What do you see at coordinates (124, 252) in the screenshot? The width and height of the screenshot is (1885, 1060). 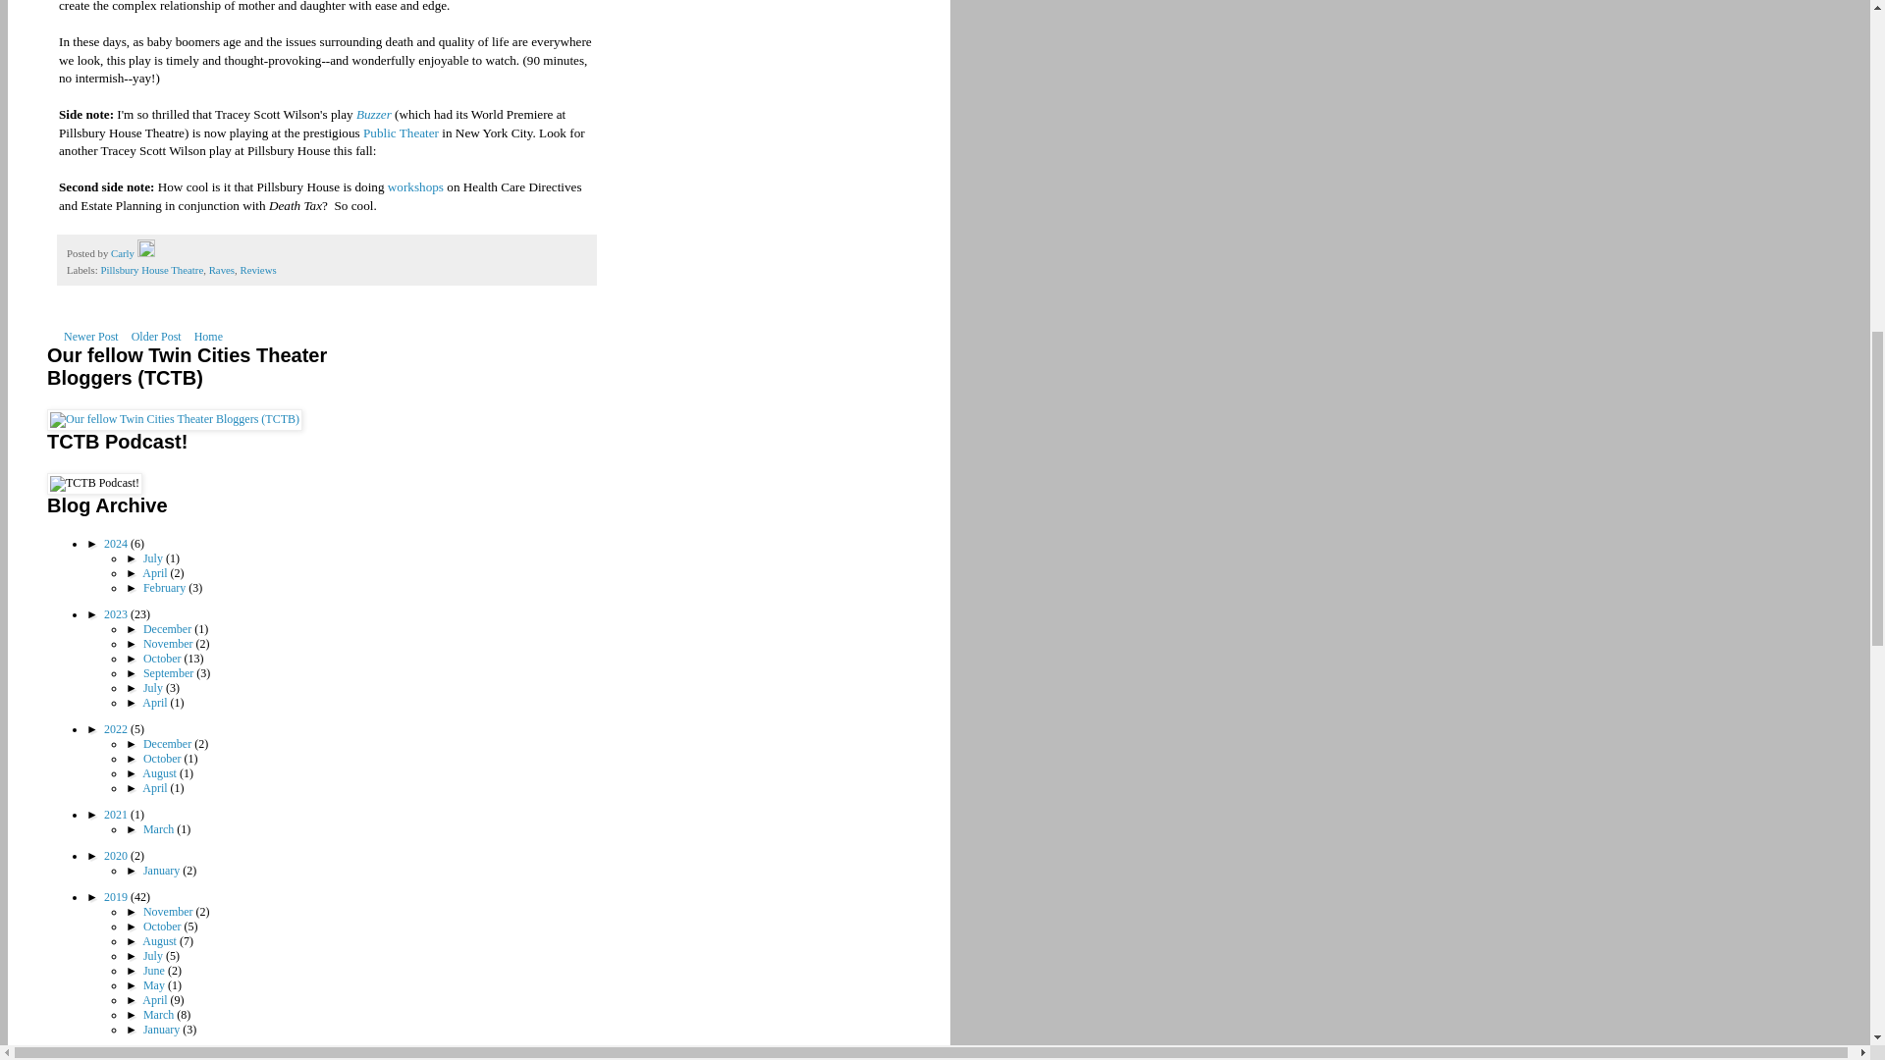 I see `author profile` at bounding box center [124, 252].